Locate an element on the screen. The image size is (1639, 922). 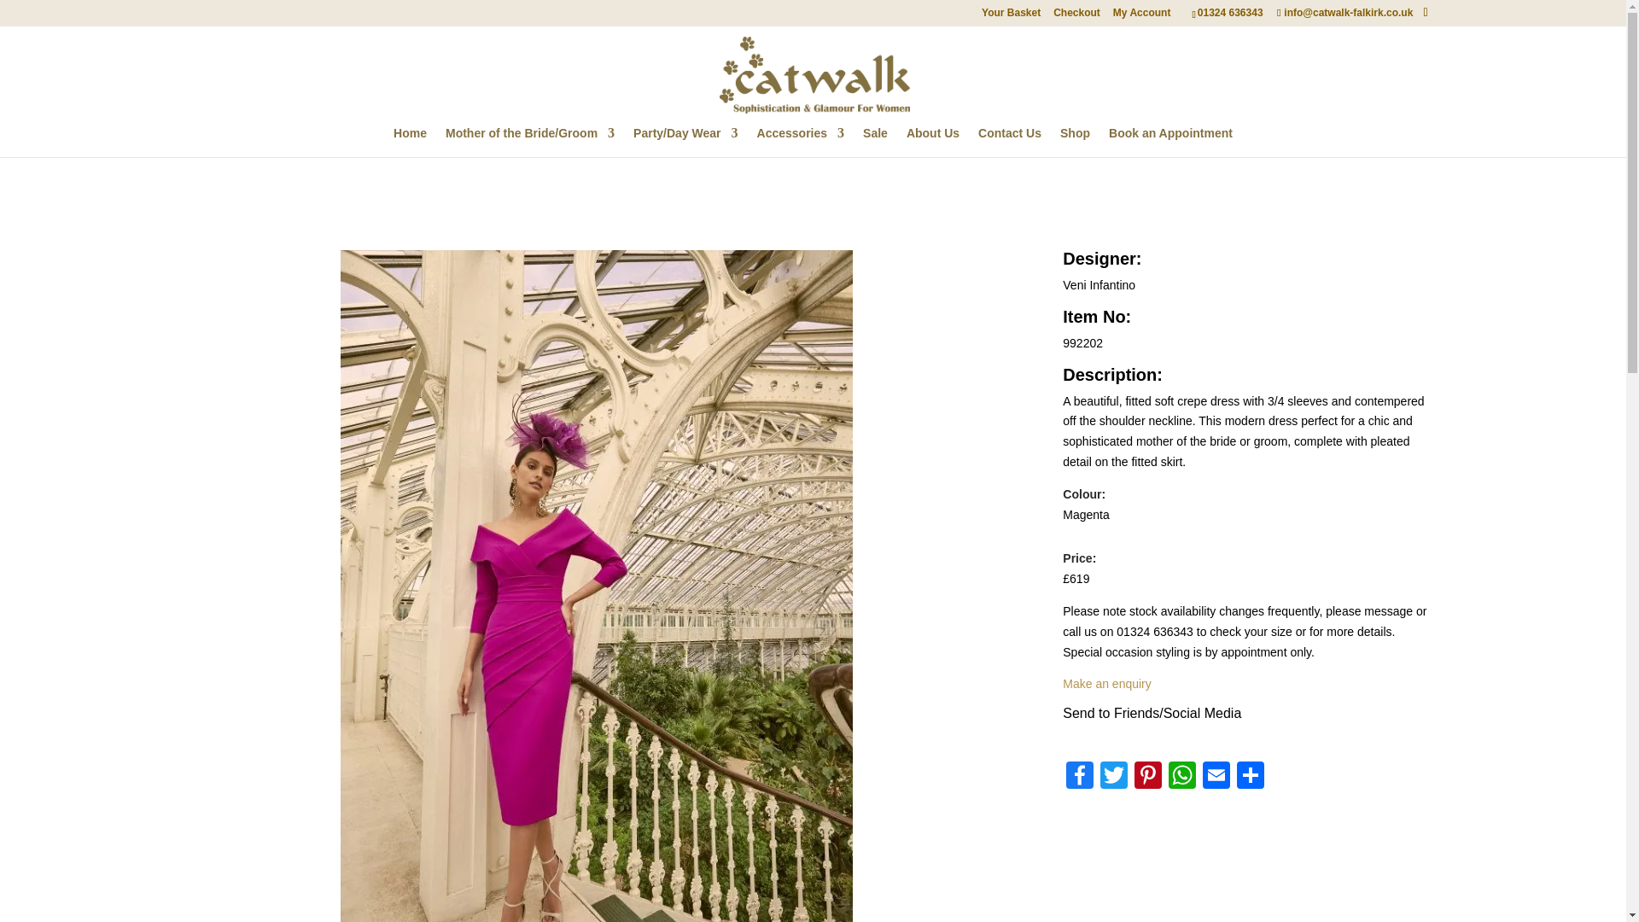
Home is located at coordinates (410, 142).